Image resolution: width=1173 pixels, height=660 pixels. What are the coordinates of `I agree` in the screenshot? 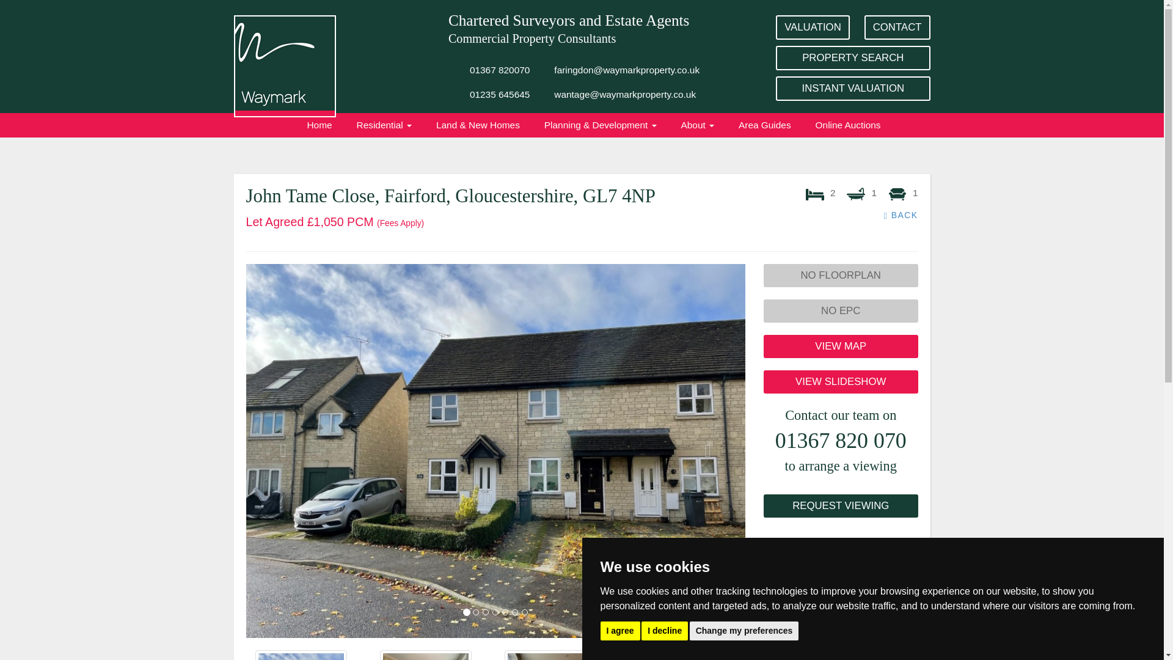 It's located at (619, 630).